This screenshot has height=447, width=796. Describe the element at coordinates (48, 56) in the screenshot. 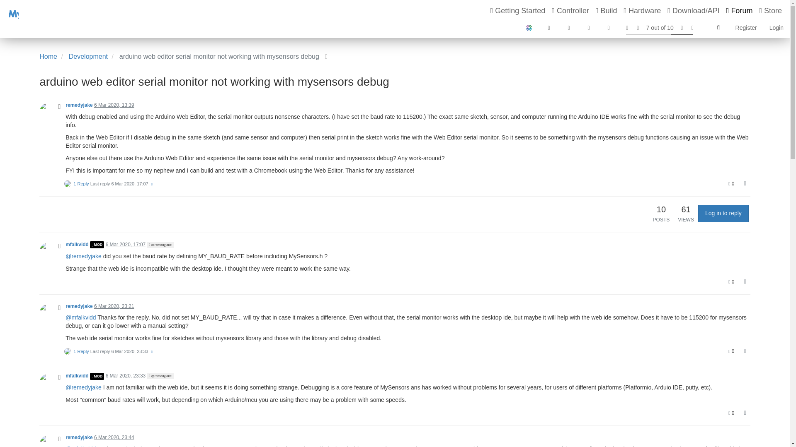

I see `Home` at that location.